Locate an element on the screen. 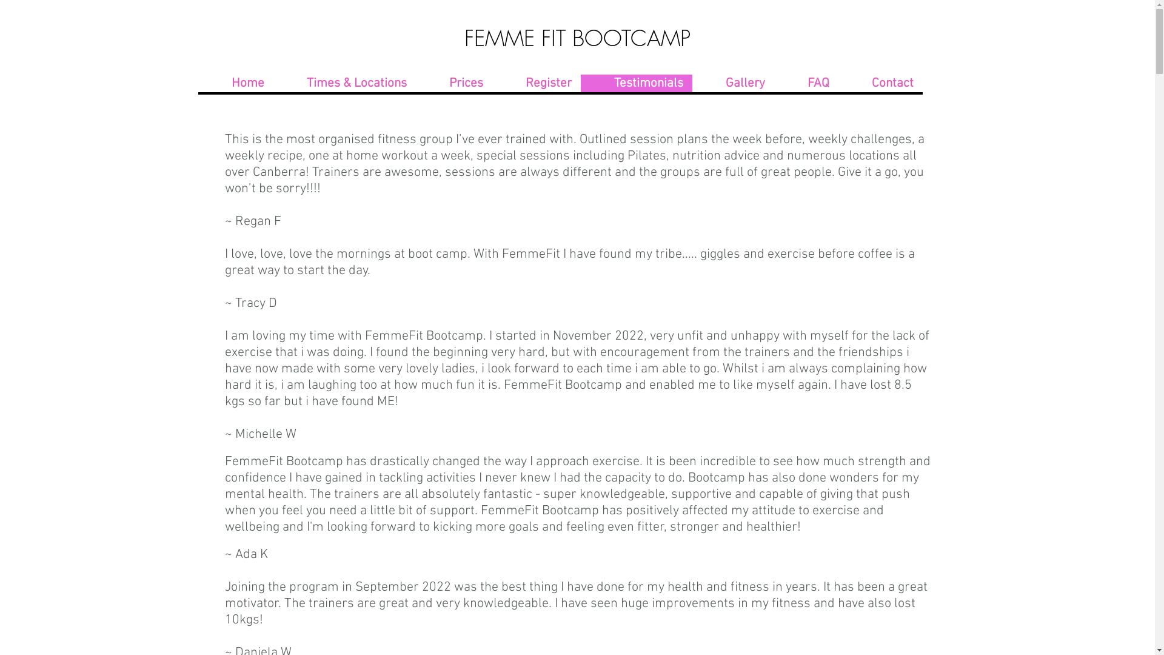  Testimonials is located at coordinates (637, 84).